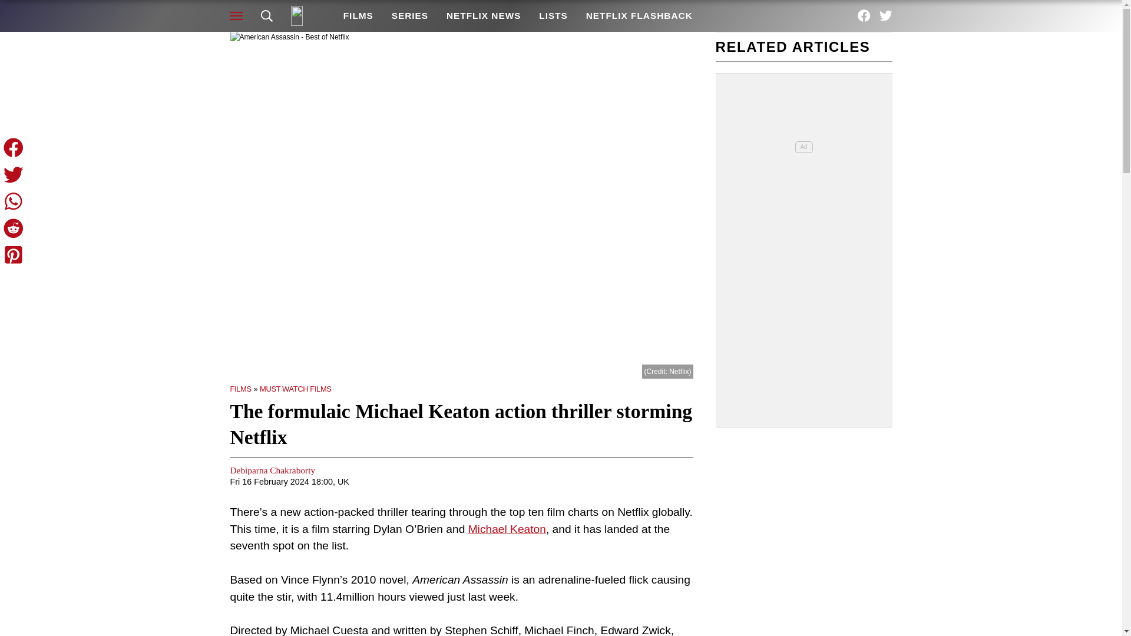 Image resolution: width=1131 pixels, height=636 pixels. Describe the element at coordinates (307, 15) in the screenshot. I see `Best Of Netflix` at that location.